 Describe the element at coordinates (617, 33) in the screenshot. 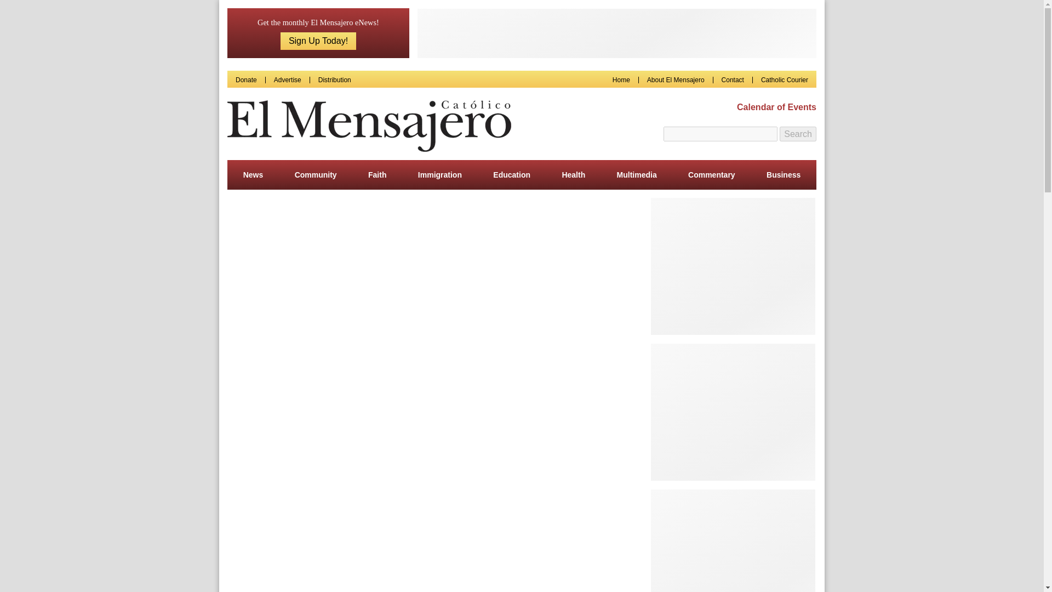

I see `3rd party ad content` at that location.